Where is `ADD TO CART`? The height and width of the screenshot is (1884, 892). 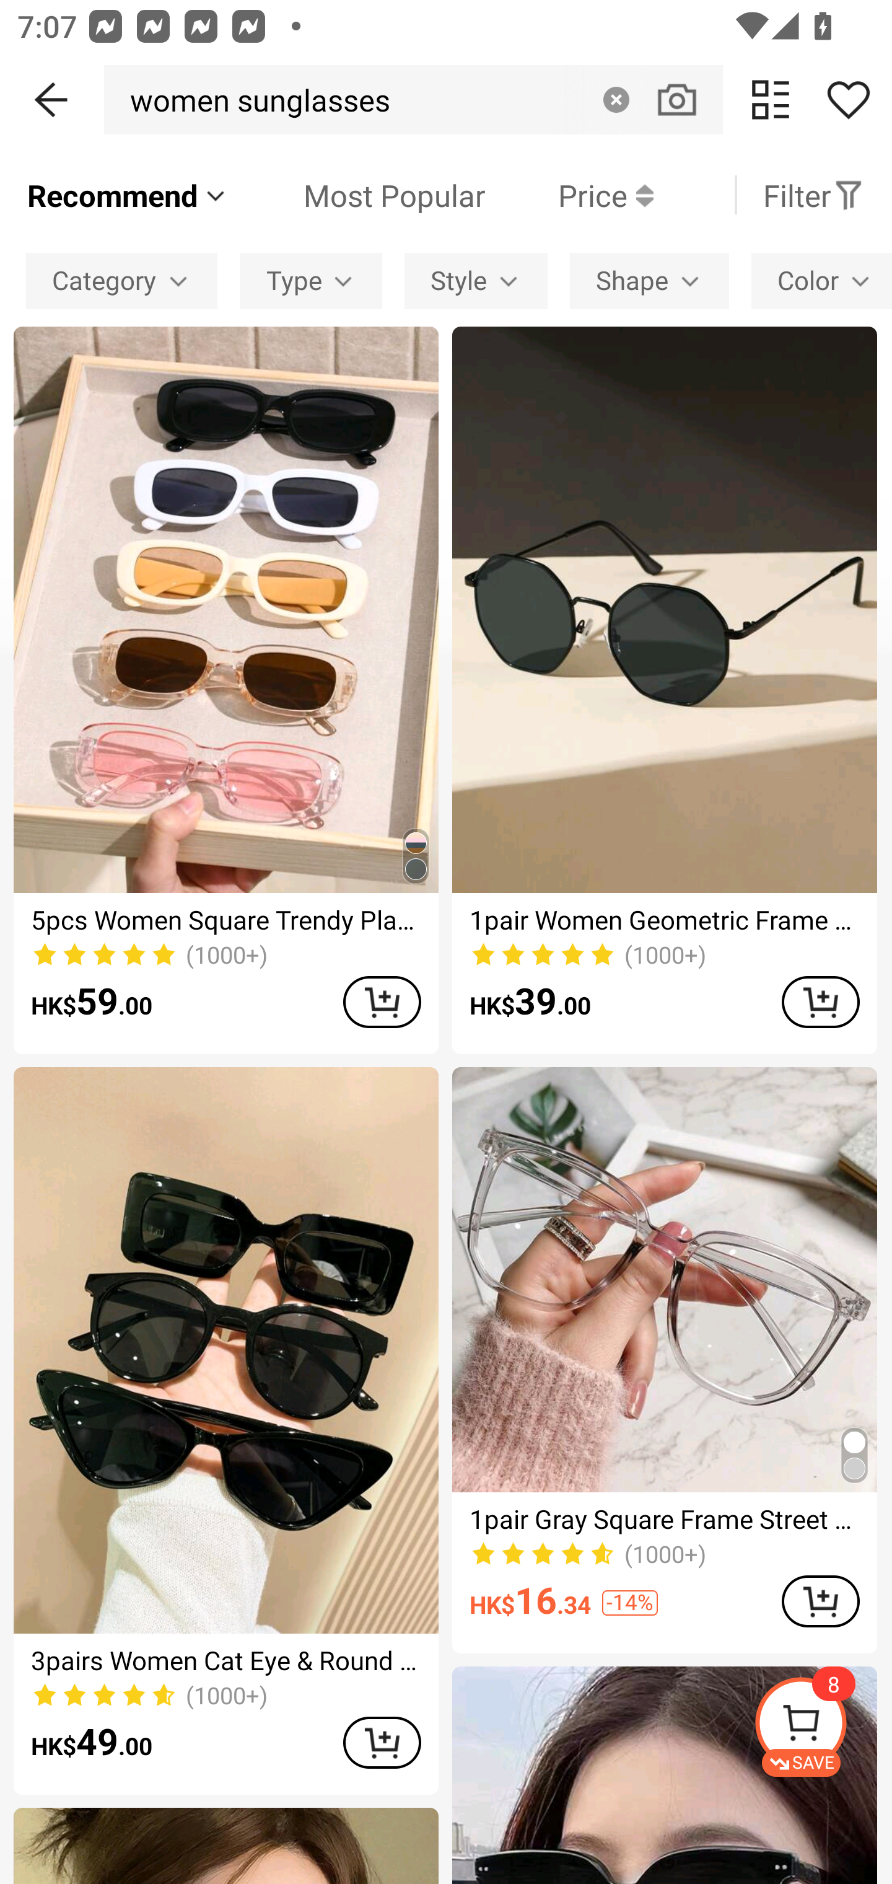 ADD TO CART is located at coordinates (382, 1743).